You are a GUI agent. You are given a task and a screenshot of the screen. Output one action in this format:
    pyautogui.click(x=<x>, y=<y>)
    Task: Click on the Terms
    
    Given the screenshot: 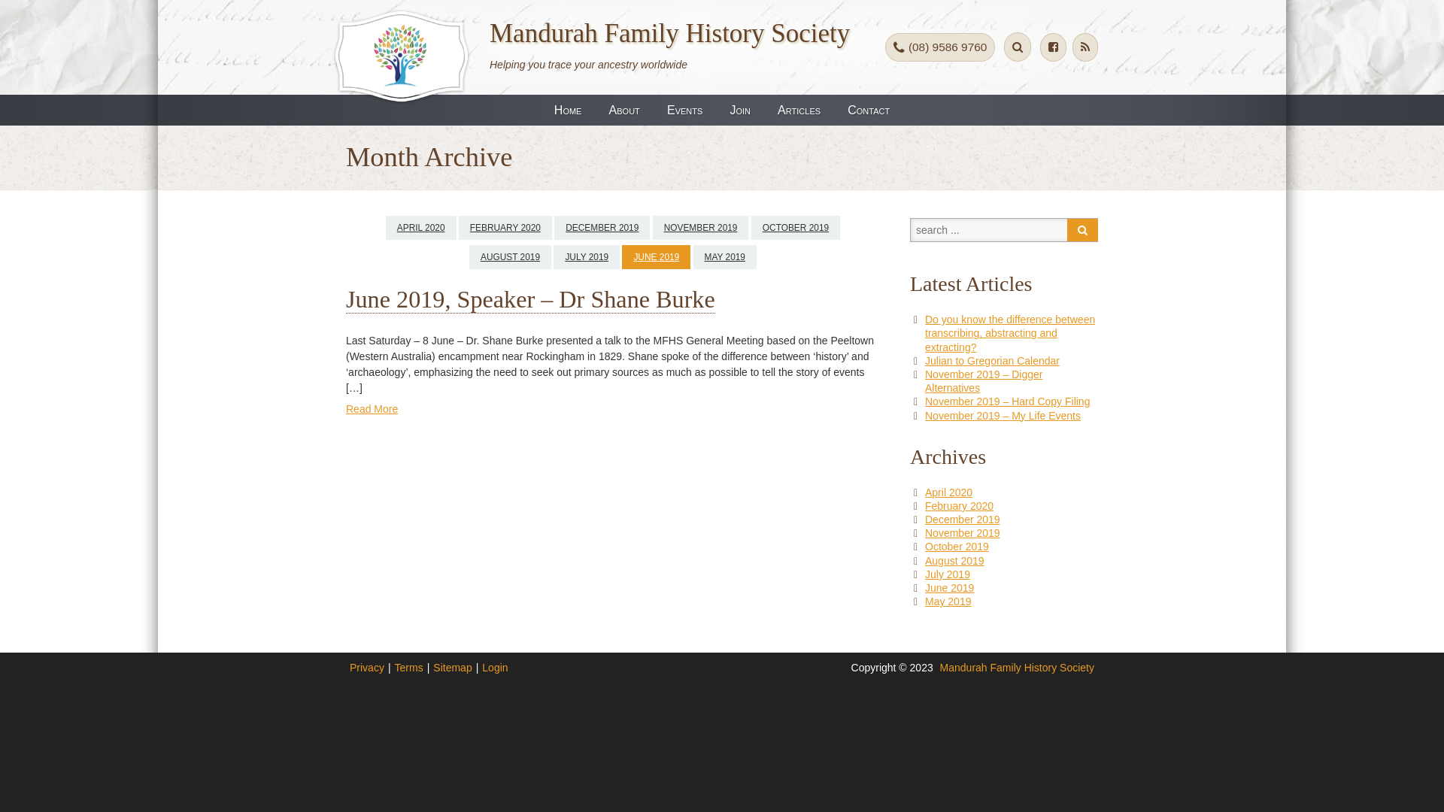 What is the action you would take?
    pyautogui.click(x=409, y=668)
    